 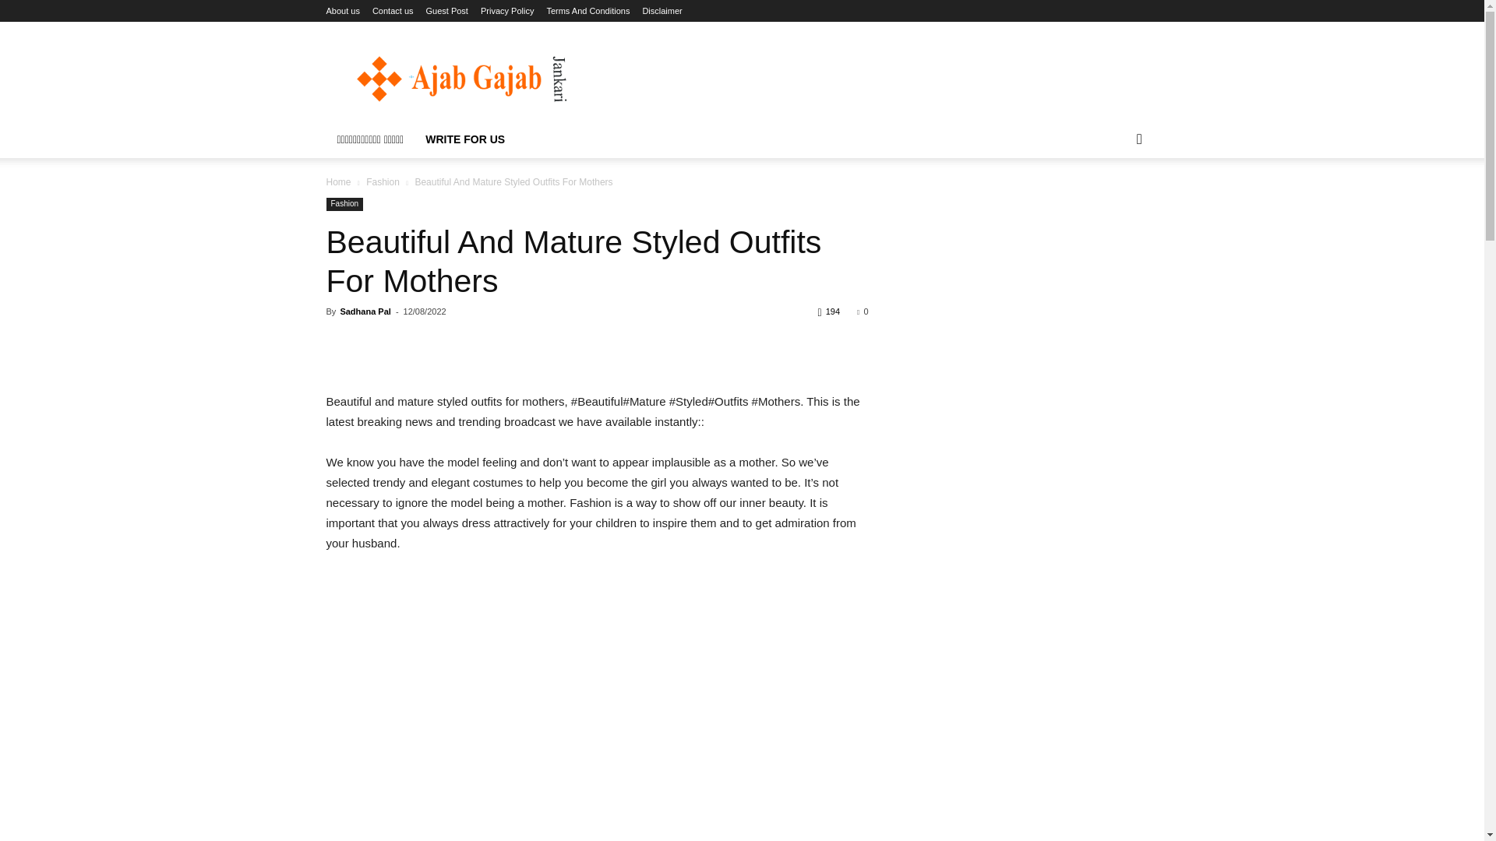 What do you see at coordinates (393, 11) in the screenshot?
I see `Contact us` at bounding box center [393, 11].